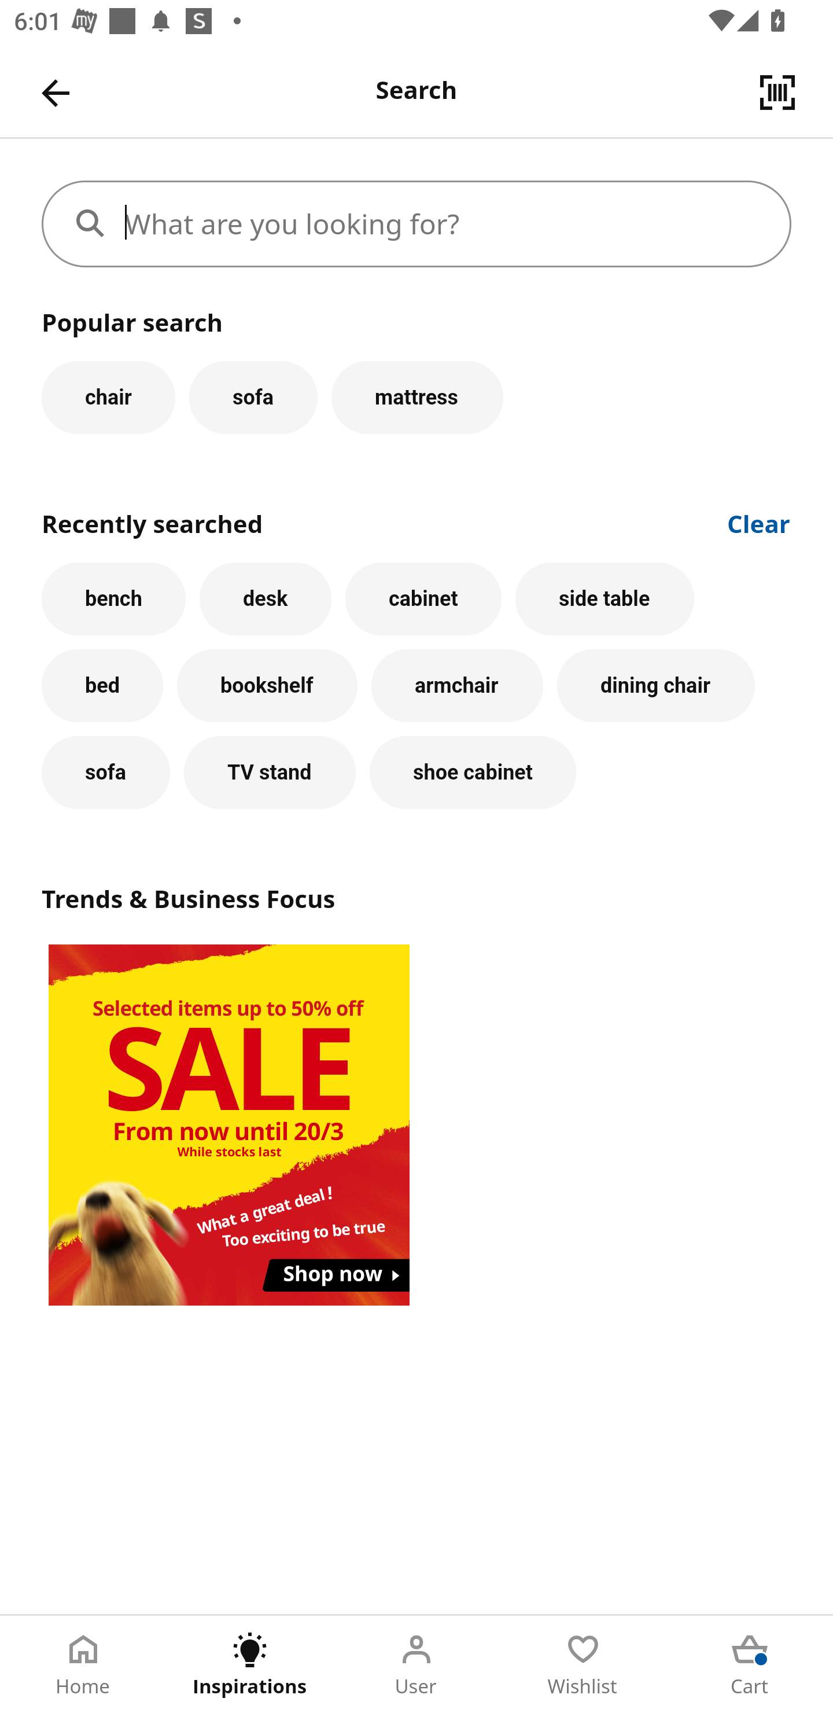 This screenshot has width=833, height=1713. Describe the element at coordinates (473, 772) in the screenshot. I see `shoe cabinet` at that location.